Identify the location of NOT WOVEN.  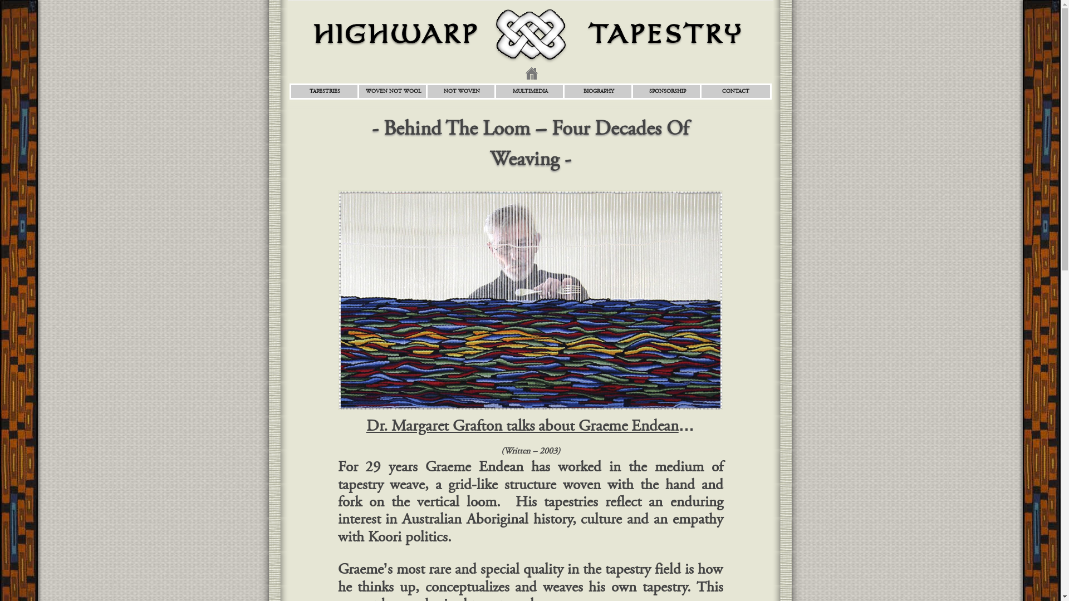
(462, 91).